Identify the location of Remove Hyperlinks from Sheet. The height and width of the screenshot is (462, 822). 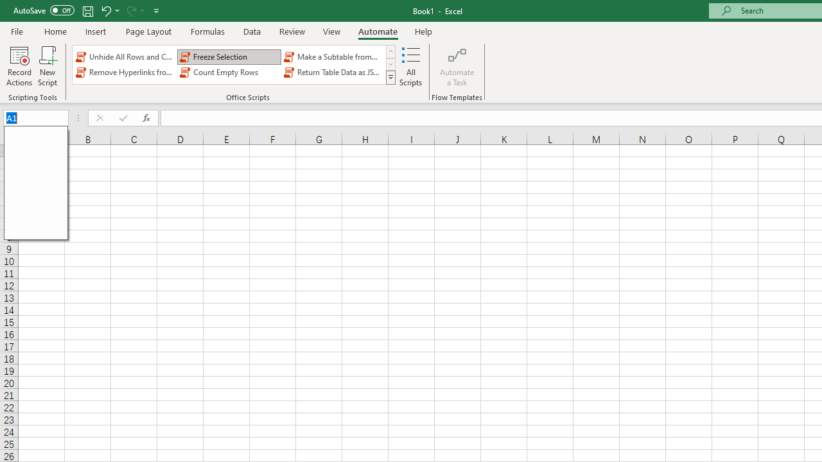
(125, 72).